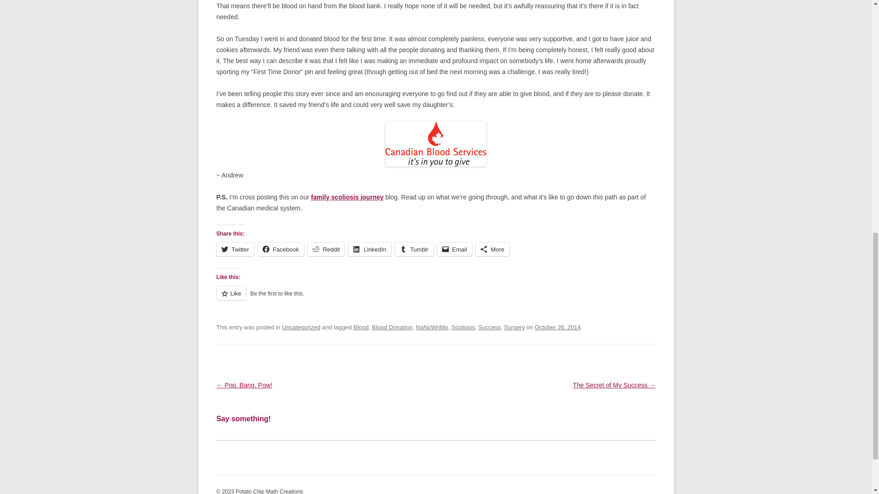  Describe the element at coordinates (369, 249) in the screenshot. I see `Click to share on LinkedIn` at that location.